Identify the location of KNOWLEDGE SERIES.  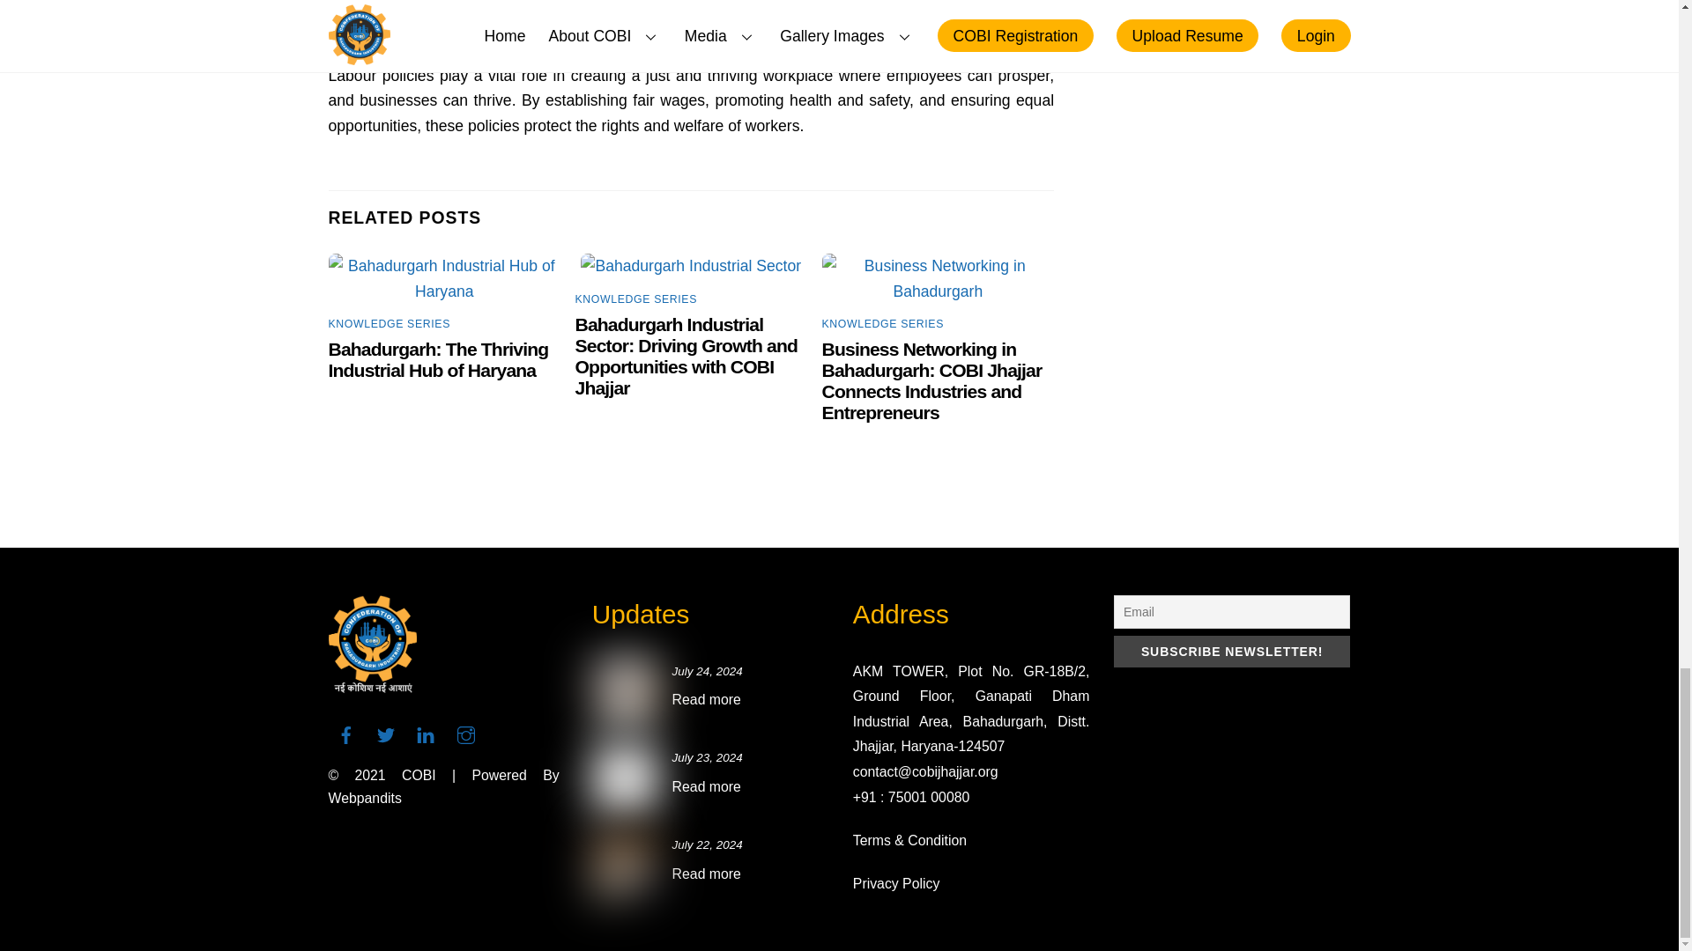
(389, 323).